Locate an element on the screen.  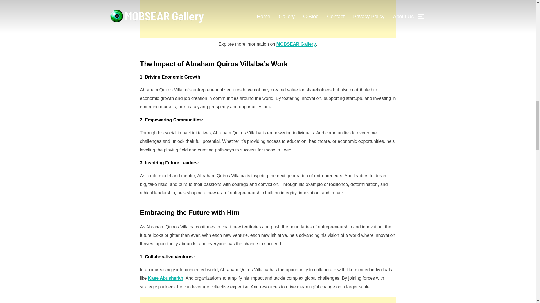
Kase Abusharkh is located at coordinates (166, 278).